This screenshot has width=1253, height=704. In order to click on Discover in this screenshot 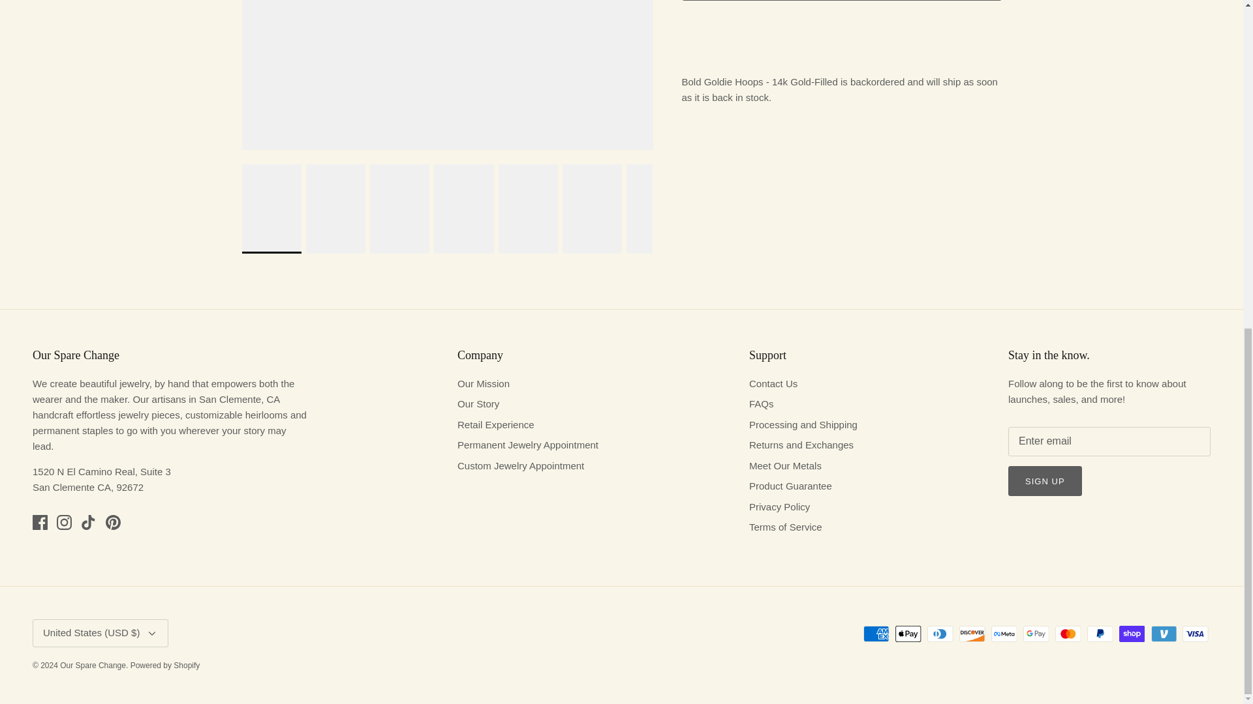, I will do `click(972, 634)`.